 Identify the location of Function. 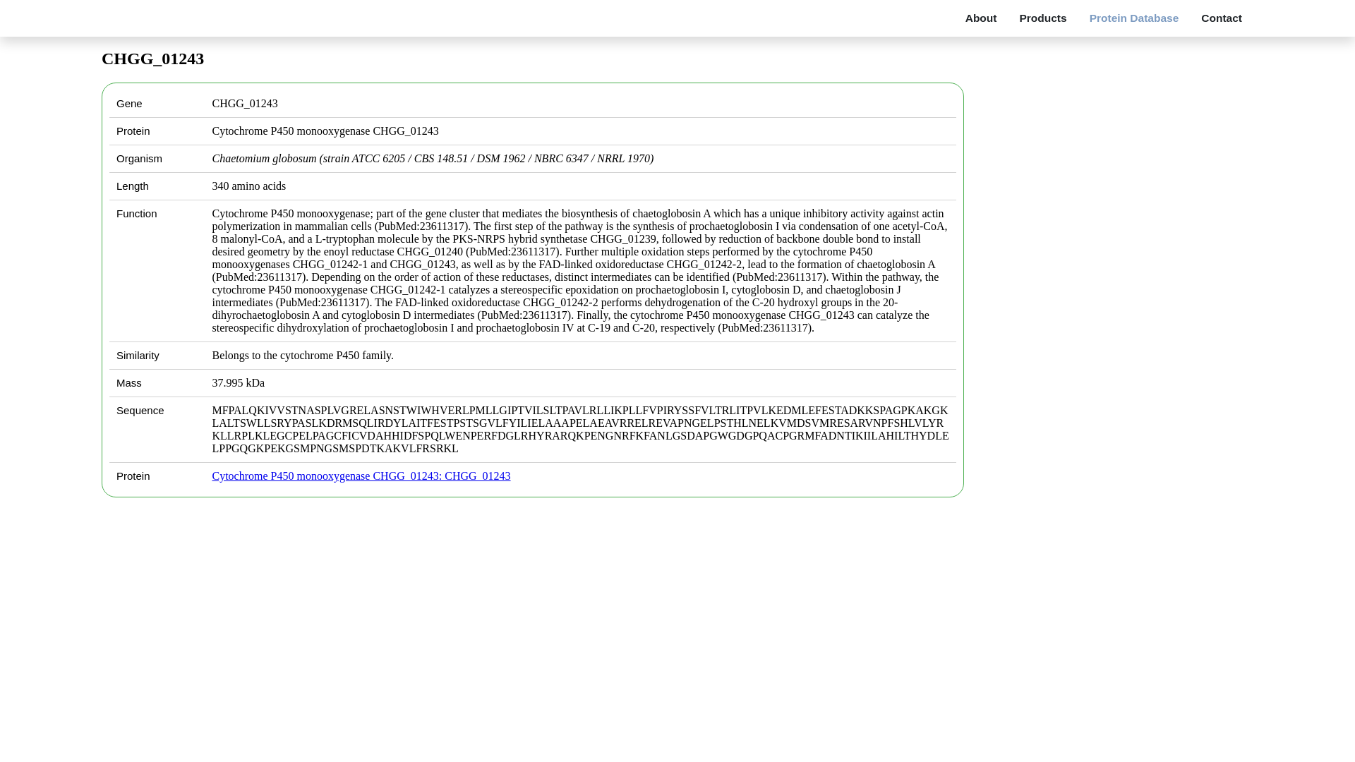
(580, 271).